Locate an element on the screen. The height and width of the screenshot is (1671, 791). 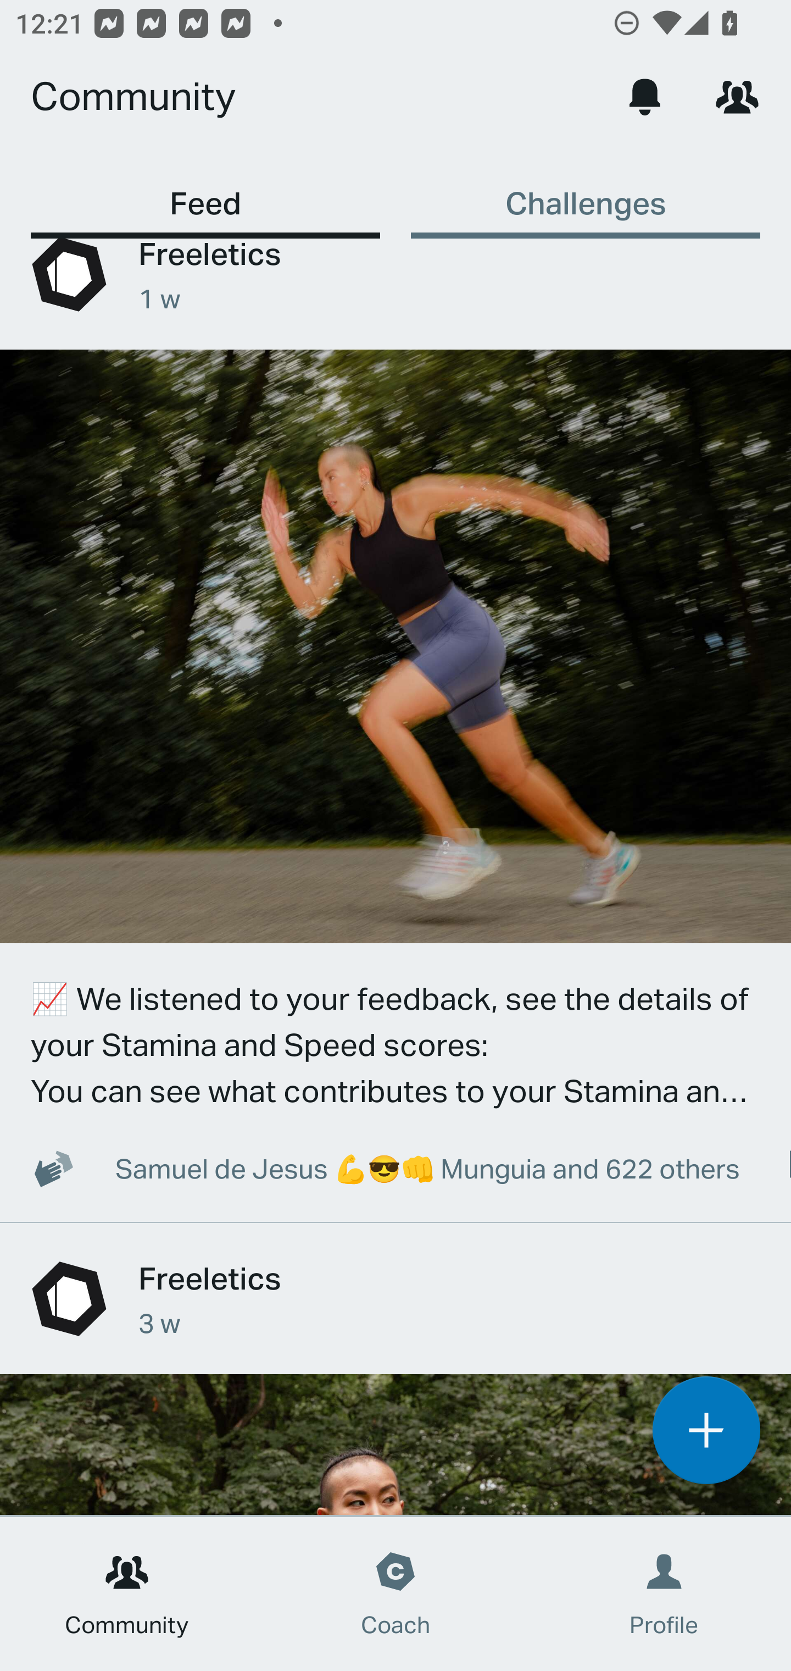
Coach is located at coordinates (396, 1594).